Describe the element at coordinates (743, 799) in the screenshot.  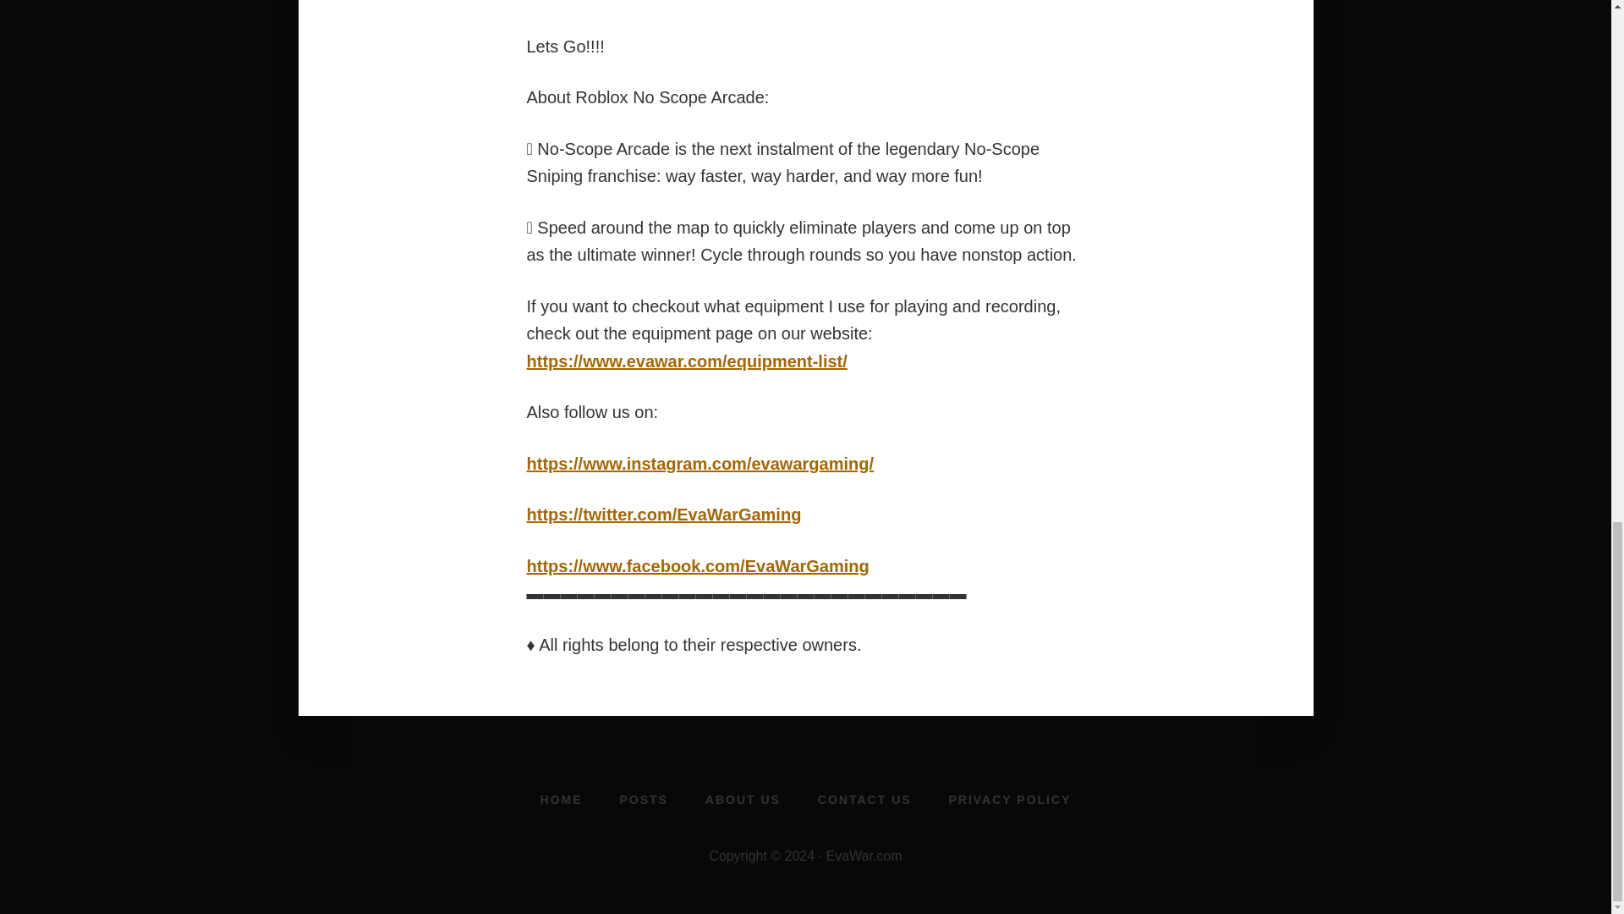
I see `ABOUT US` at that location.